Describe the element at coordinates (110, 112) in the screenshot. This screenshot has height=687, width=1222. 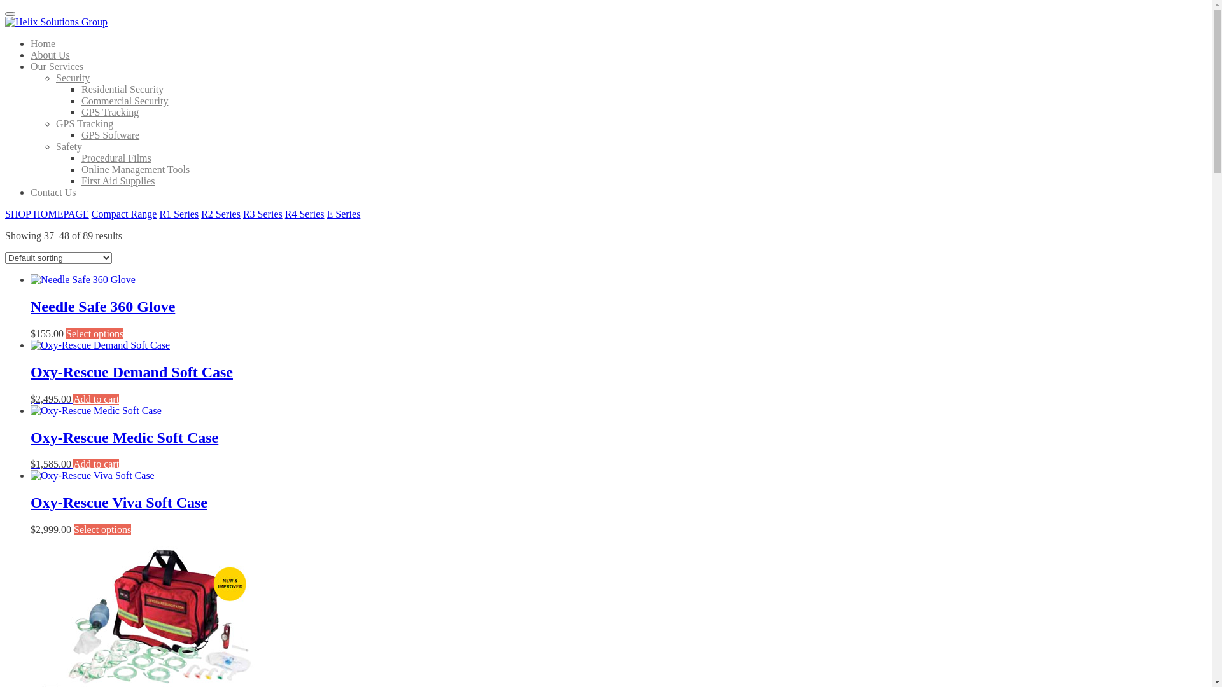
I see `GPS Tracking` at that location.